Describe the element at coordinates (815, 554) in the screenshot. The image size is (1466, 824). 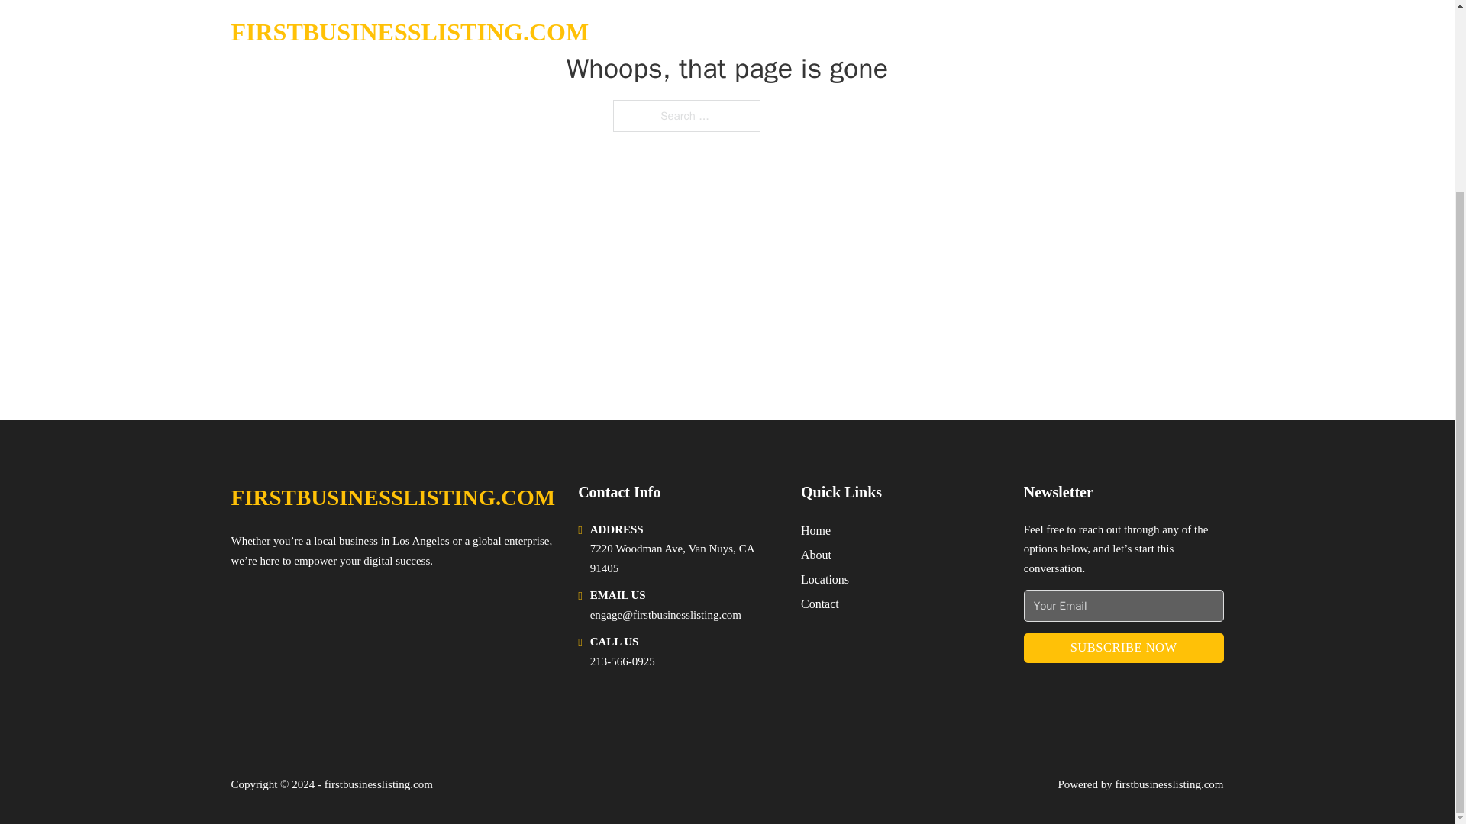
I see `About` at that location.